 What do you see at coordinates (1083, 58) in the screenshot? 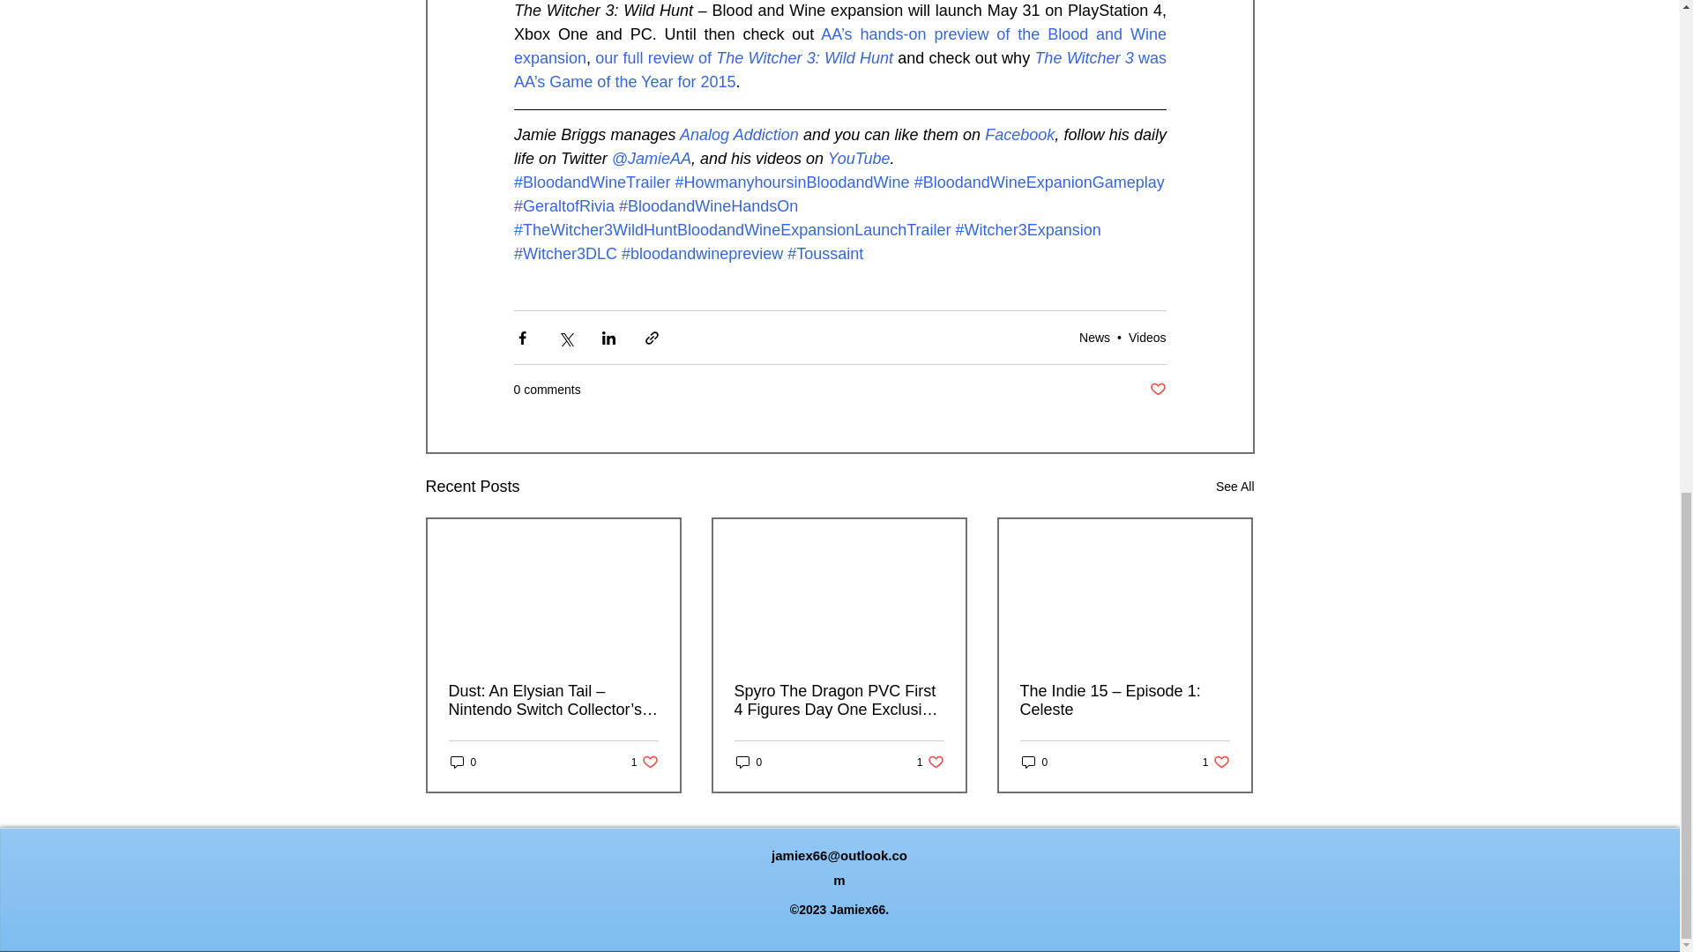
I see `The Witcher 3` at bounding box center [1083, 58].